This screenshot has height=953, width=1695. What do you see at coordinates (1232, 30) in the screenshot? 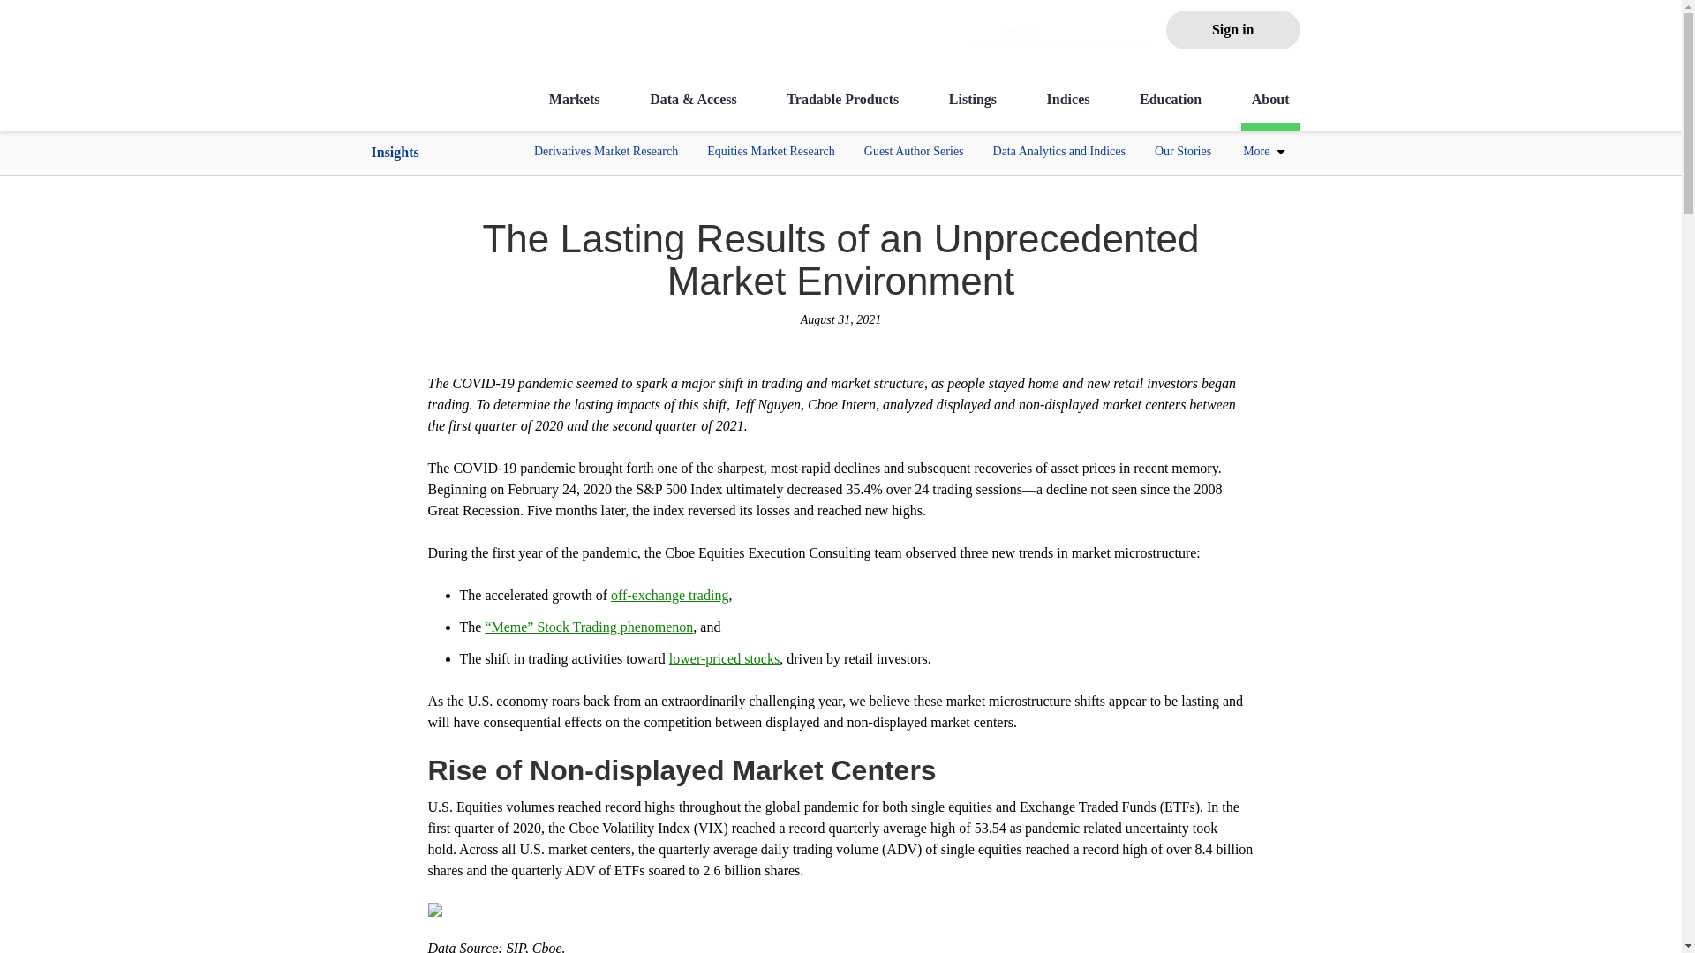
I see `Sign In` at bounding box center [1232, 30].